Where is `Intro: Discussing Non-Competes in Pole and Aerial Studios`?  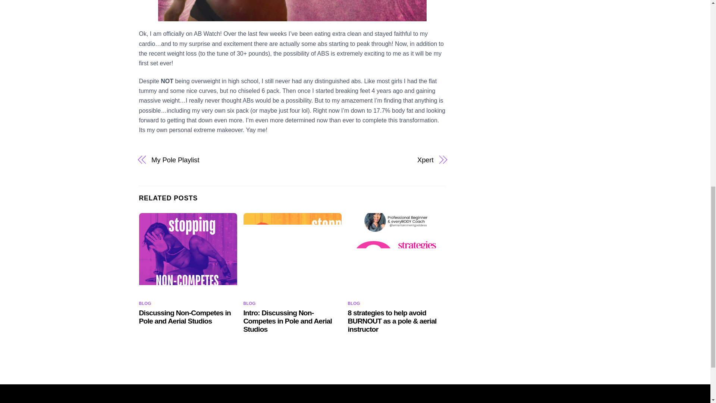 Intro: Discussing Non-Competes in Pole and Aerial Studios is located at coordinates (288, 321).